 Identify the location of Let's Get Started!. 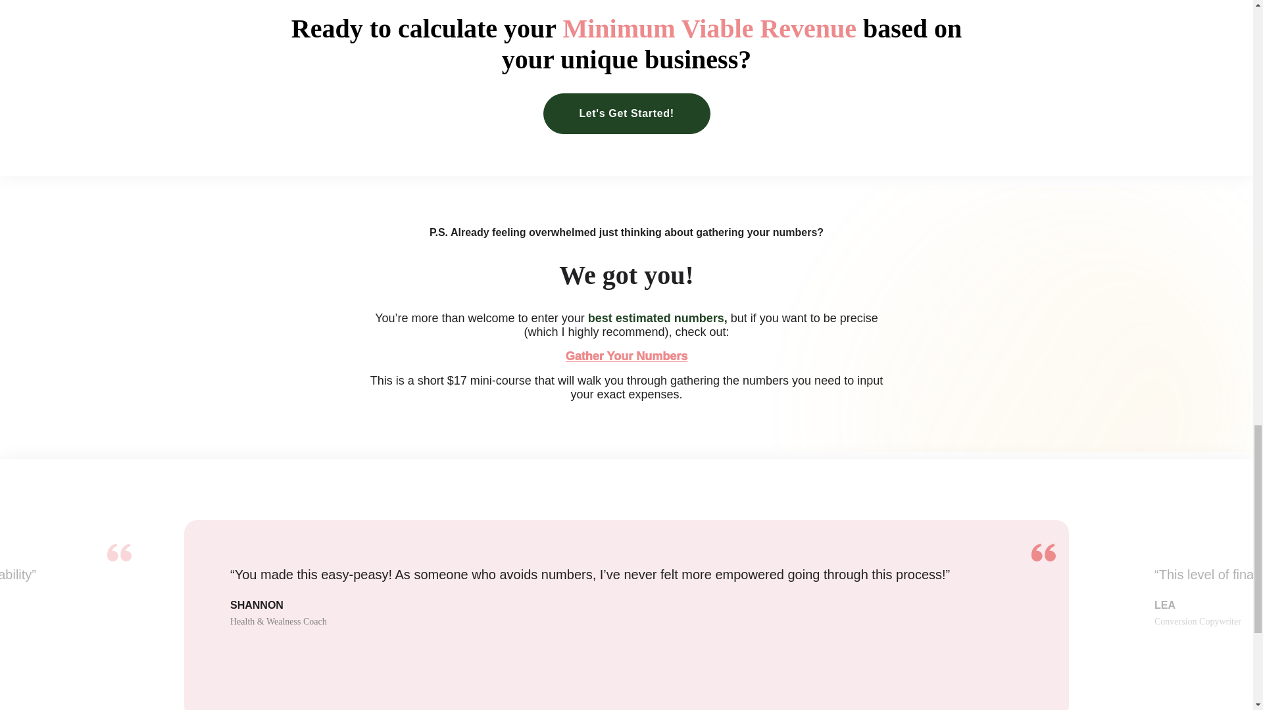
(626, 113).